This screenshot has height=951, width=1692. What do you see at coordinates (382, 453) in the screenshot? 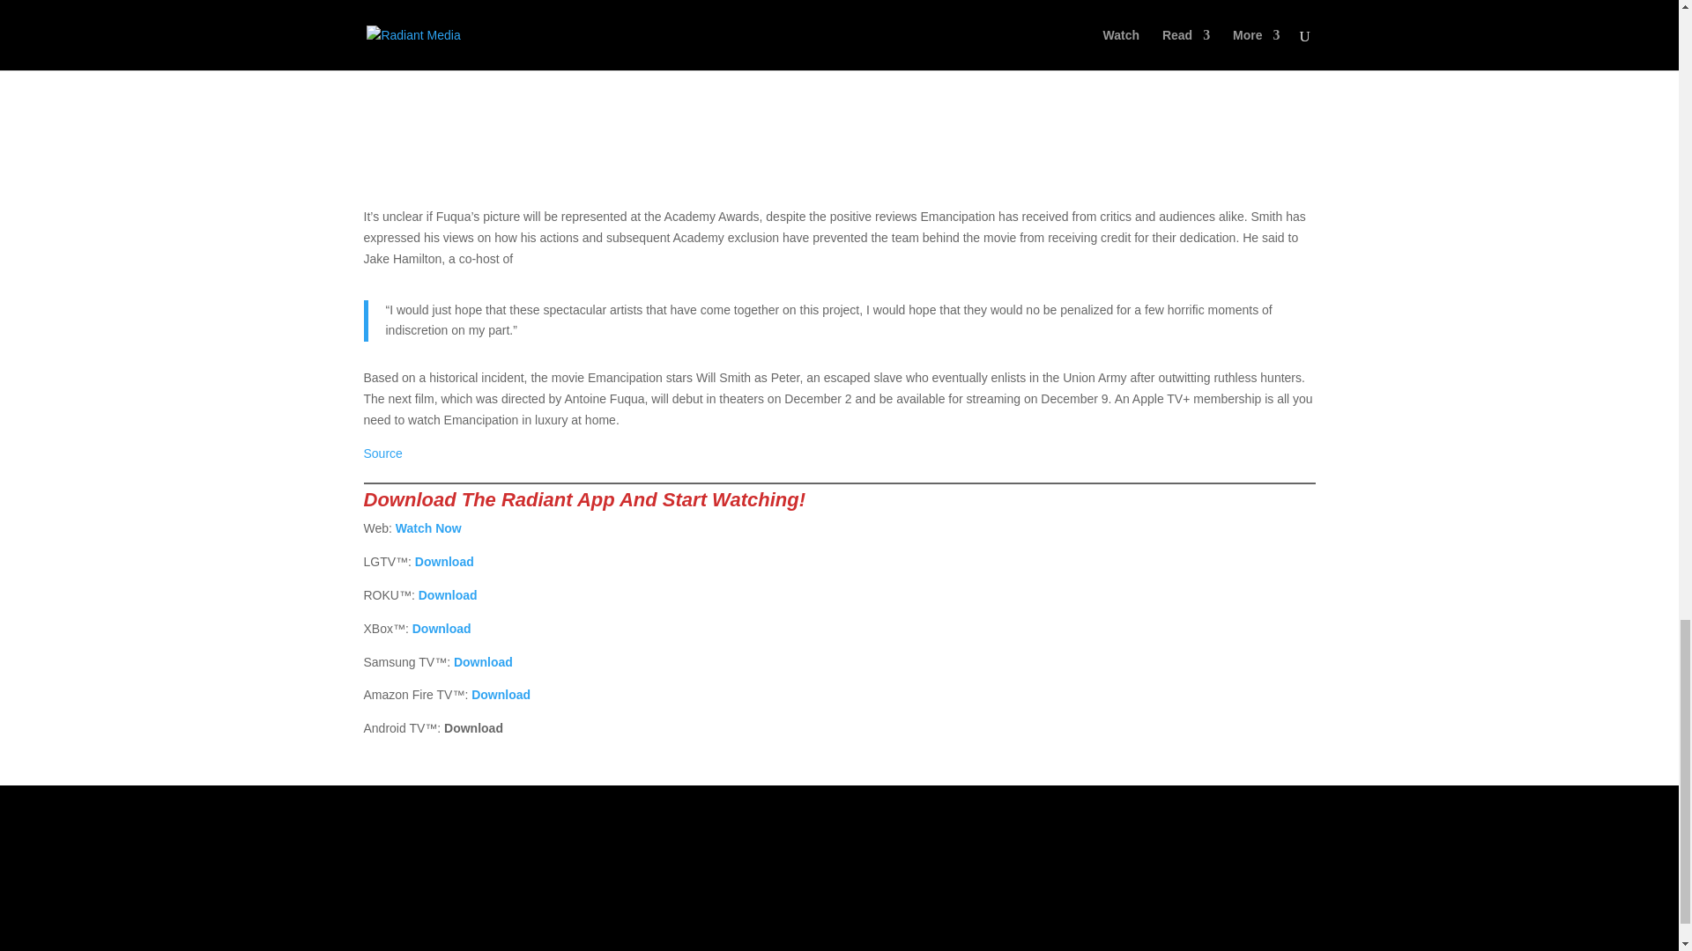
I see `Source` at bounding box center [382, 453].